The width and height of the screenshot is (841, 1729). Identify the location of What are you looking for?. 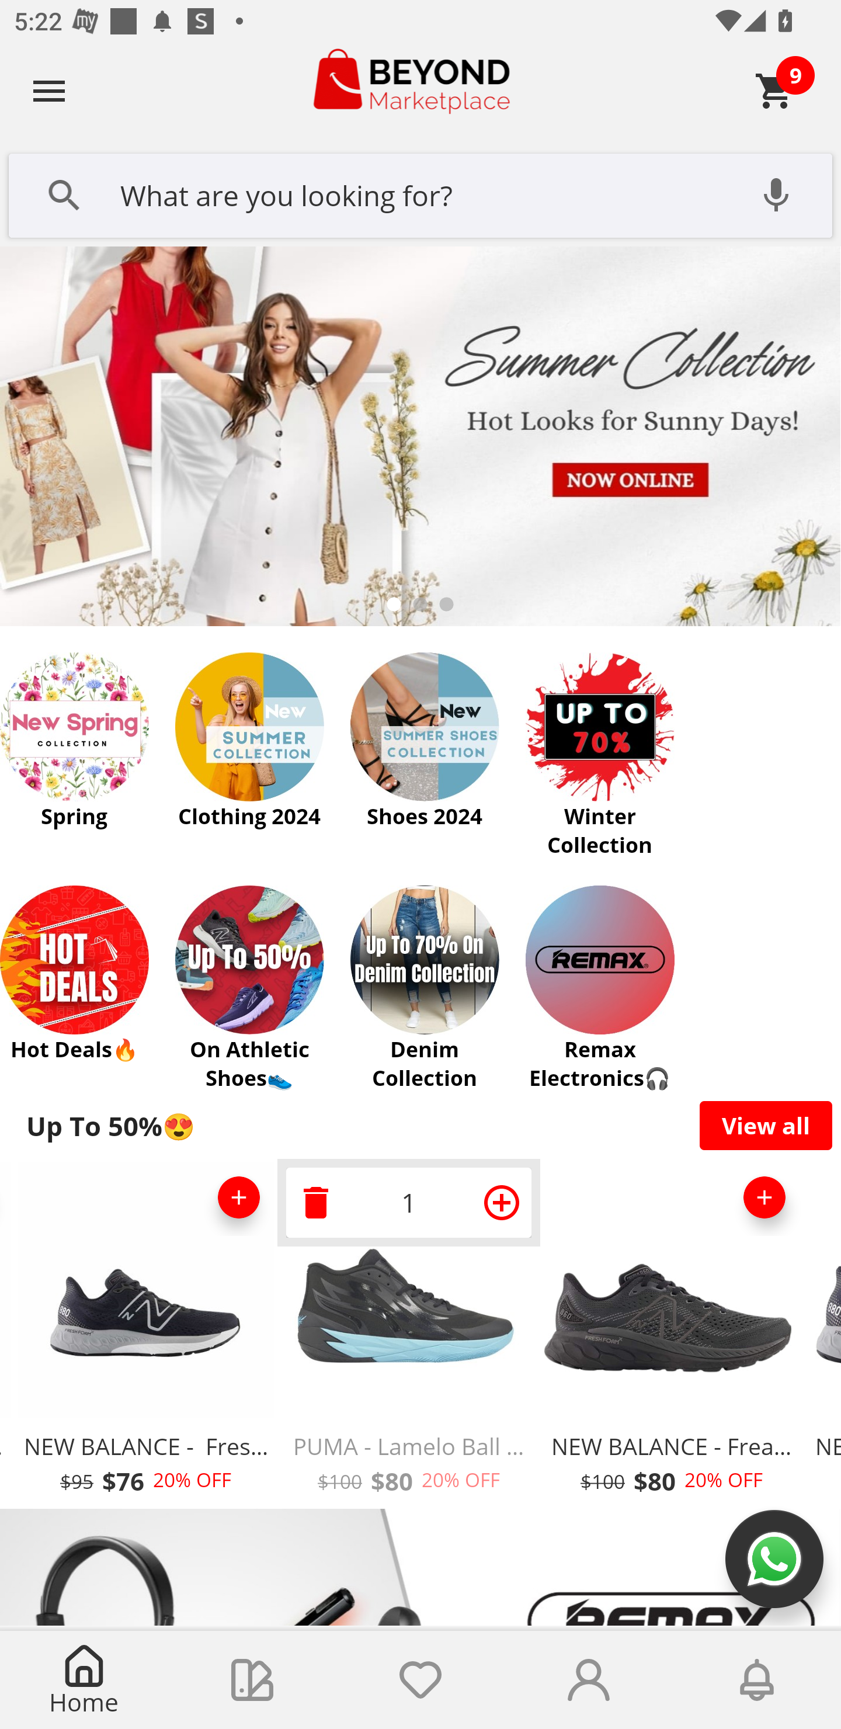
(420, 193).